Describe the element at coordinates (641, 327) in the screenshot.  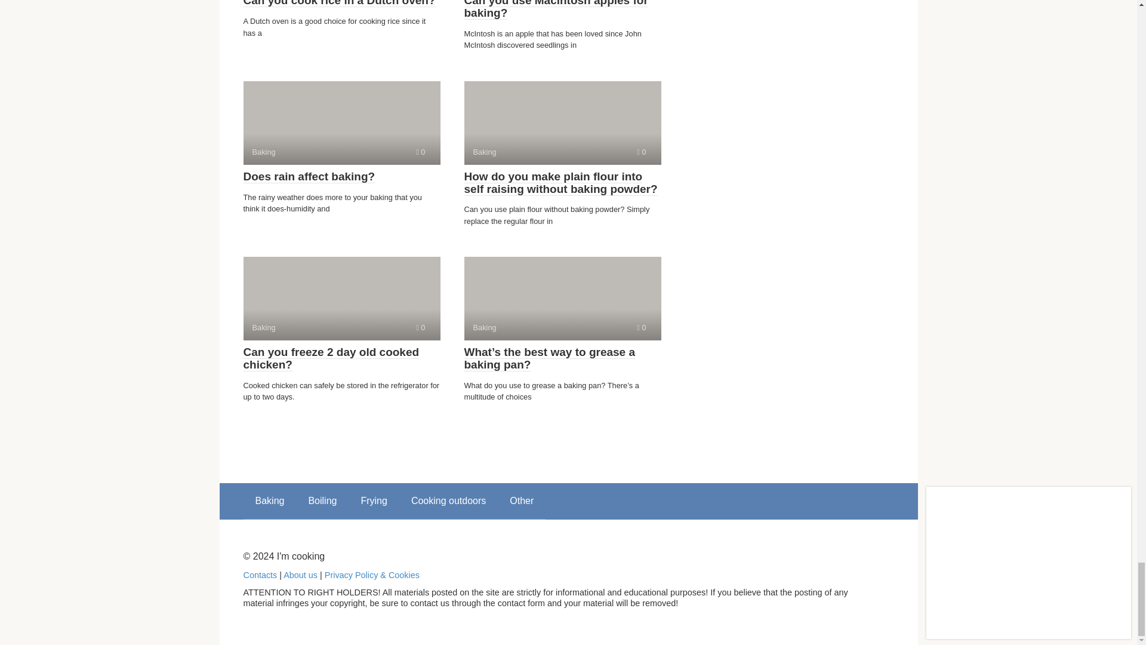
I see `Can you use Macintosh apples for baking?` at that location.